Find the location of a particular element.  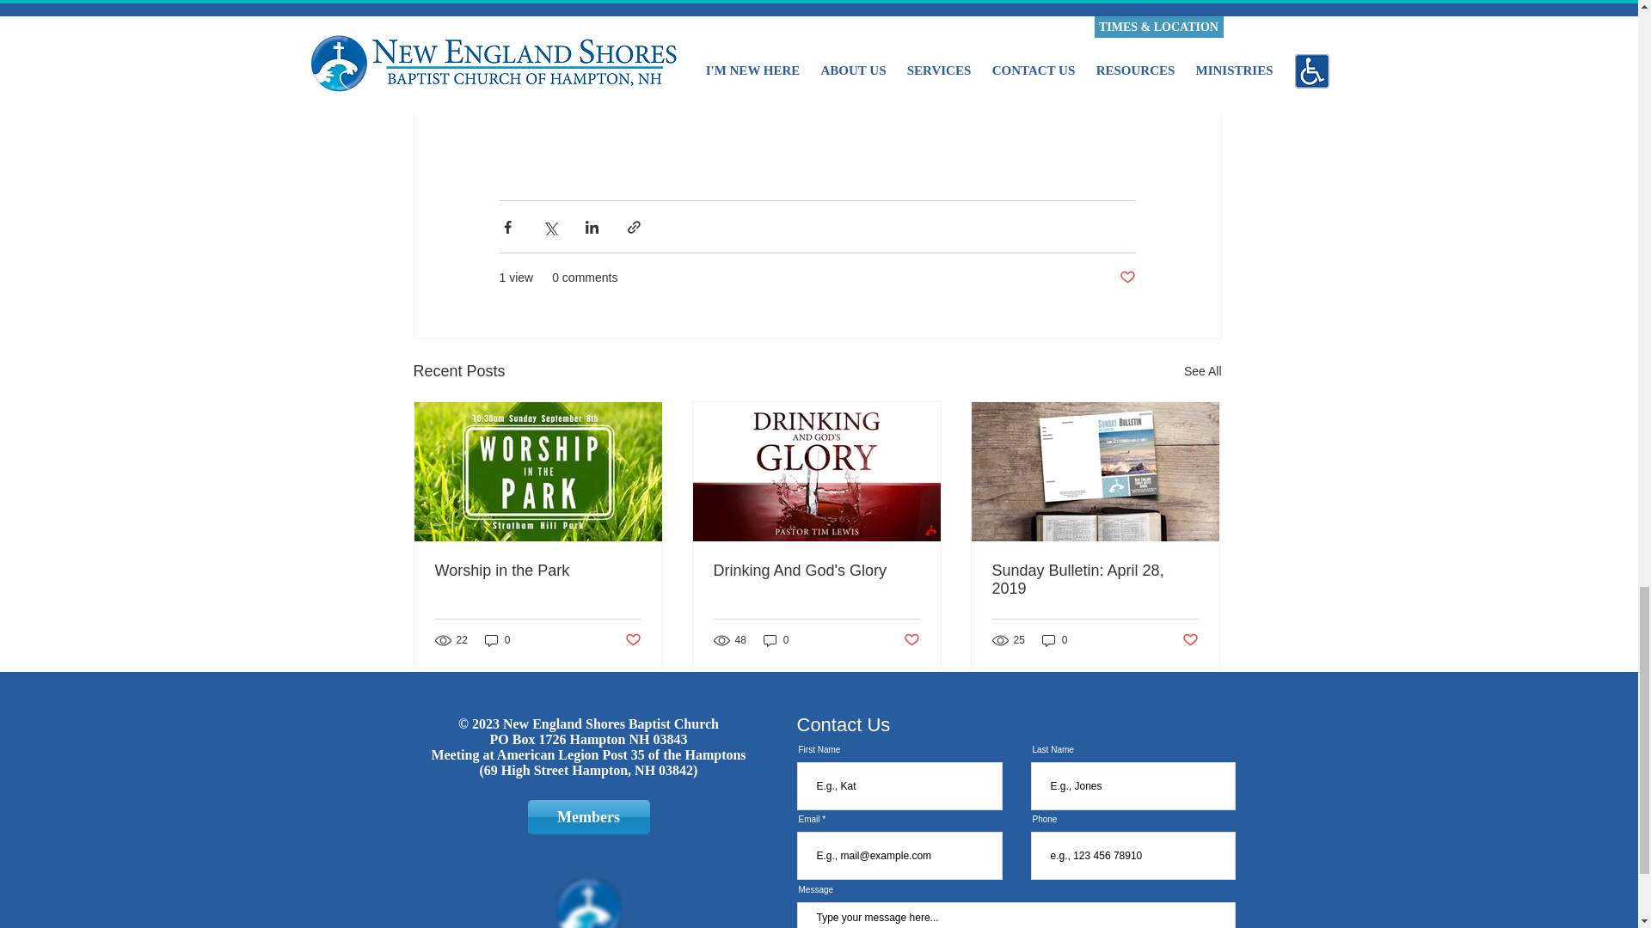

Post not marked as liked is located at coordinates (911, 641).